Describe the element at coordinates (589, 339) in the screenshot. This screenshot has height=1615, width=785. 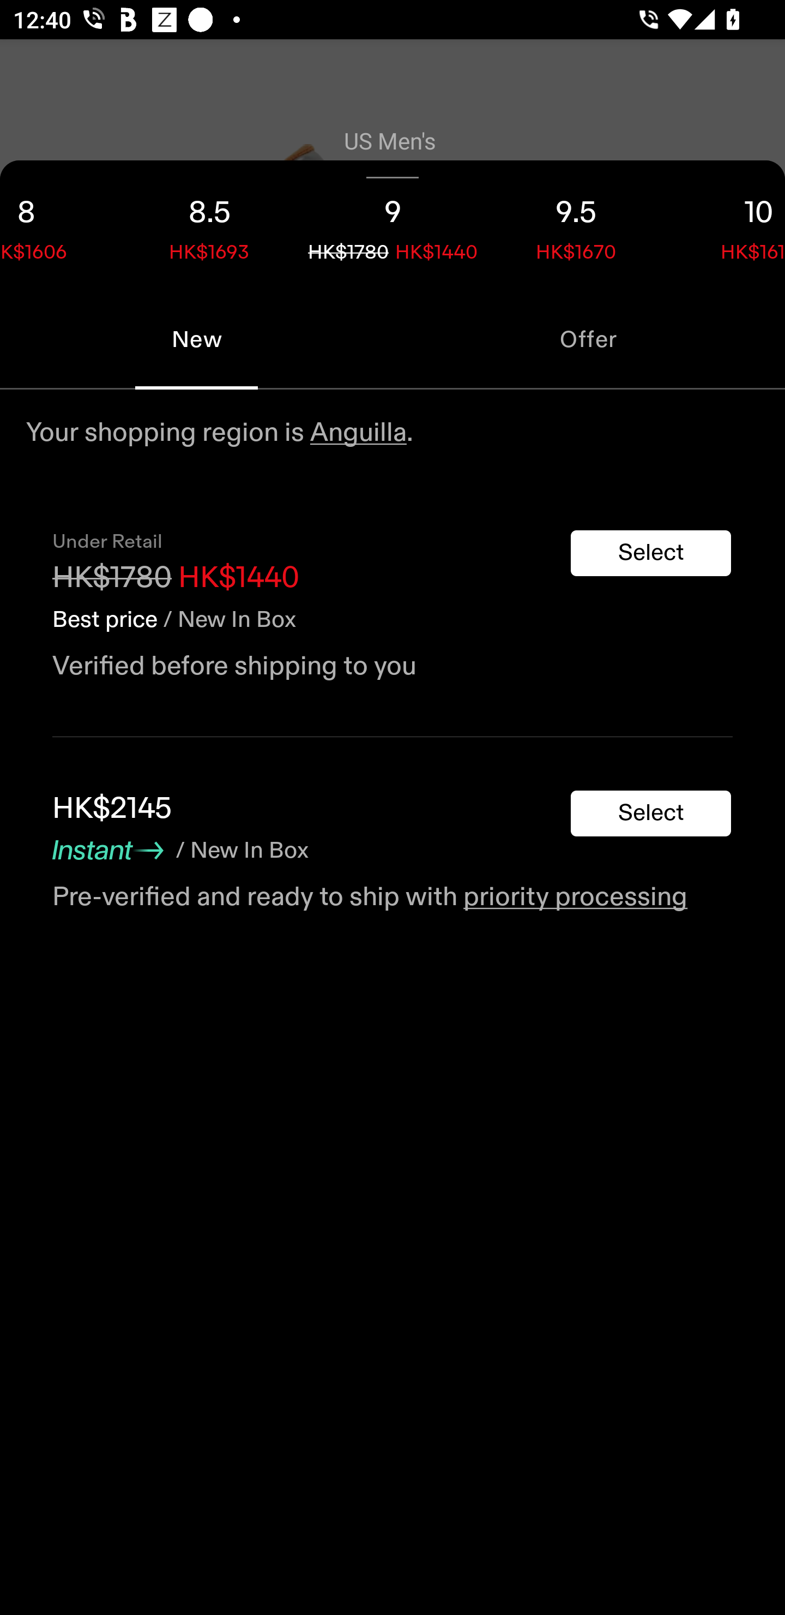
I see `Offer` at that location.